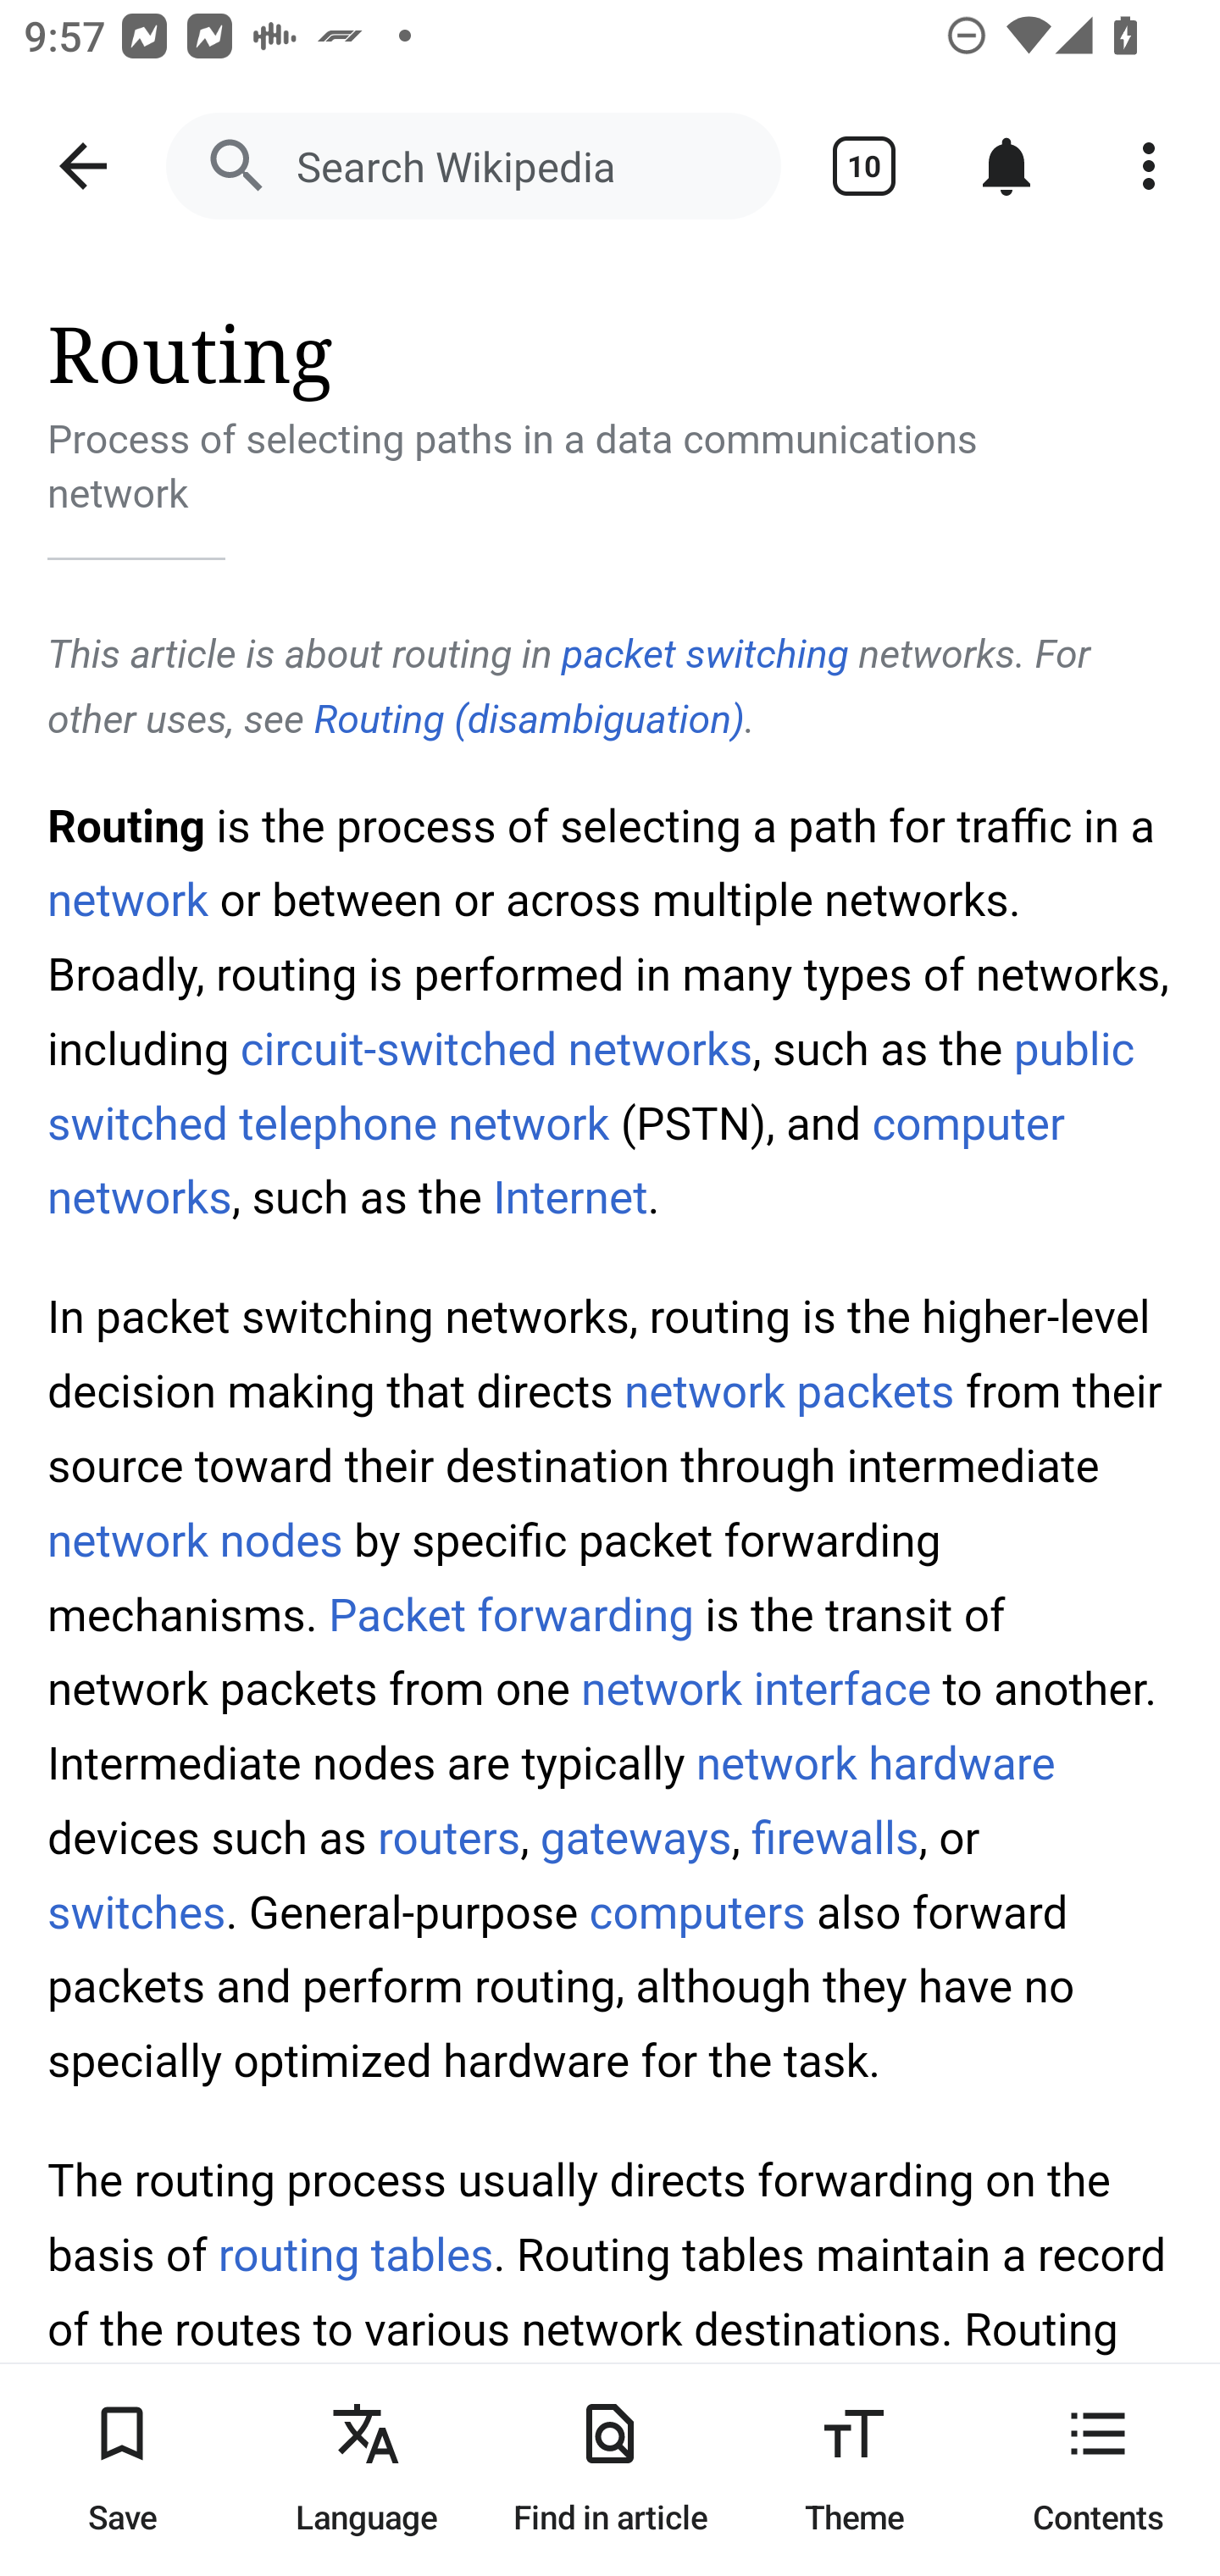 Image resolution: width=1220 pixels, height=2576 pixels. What do you see at coordinates (196, 1541) in the screenshot?
I see `network nodes` at bounding box center [196, 1541].